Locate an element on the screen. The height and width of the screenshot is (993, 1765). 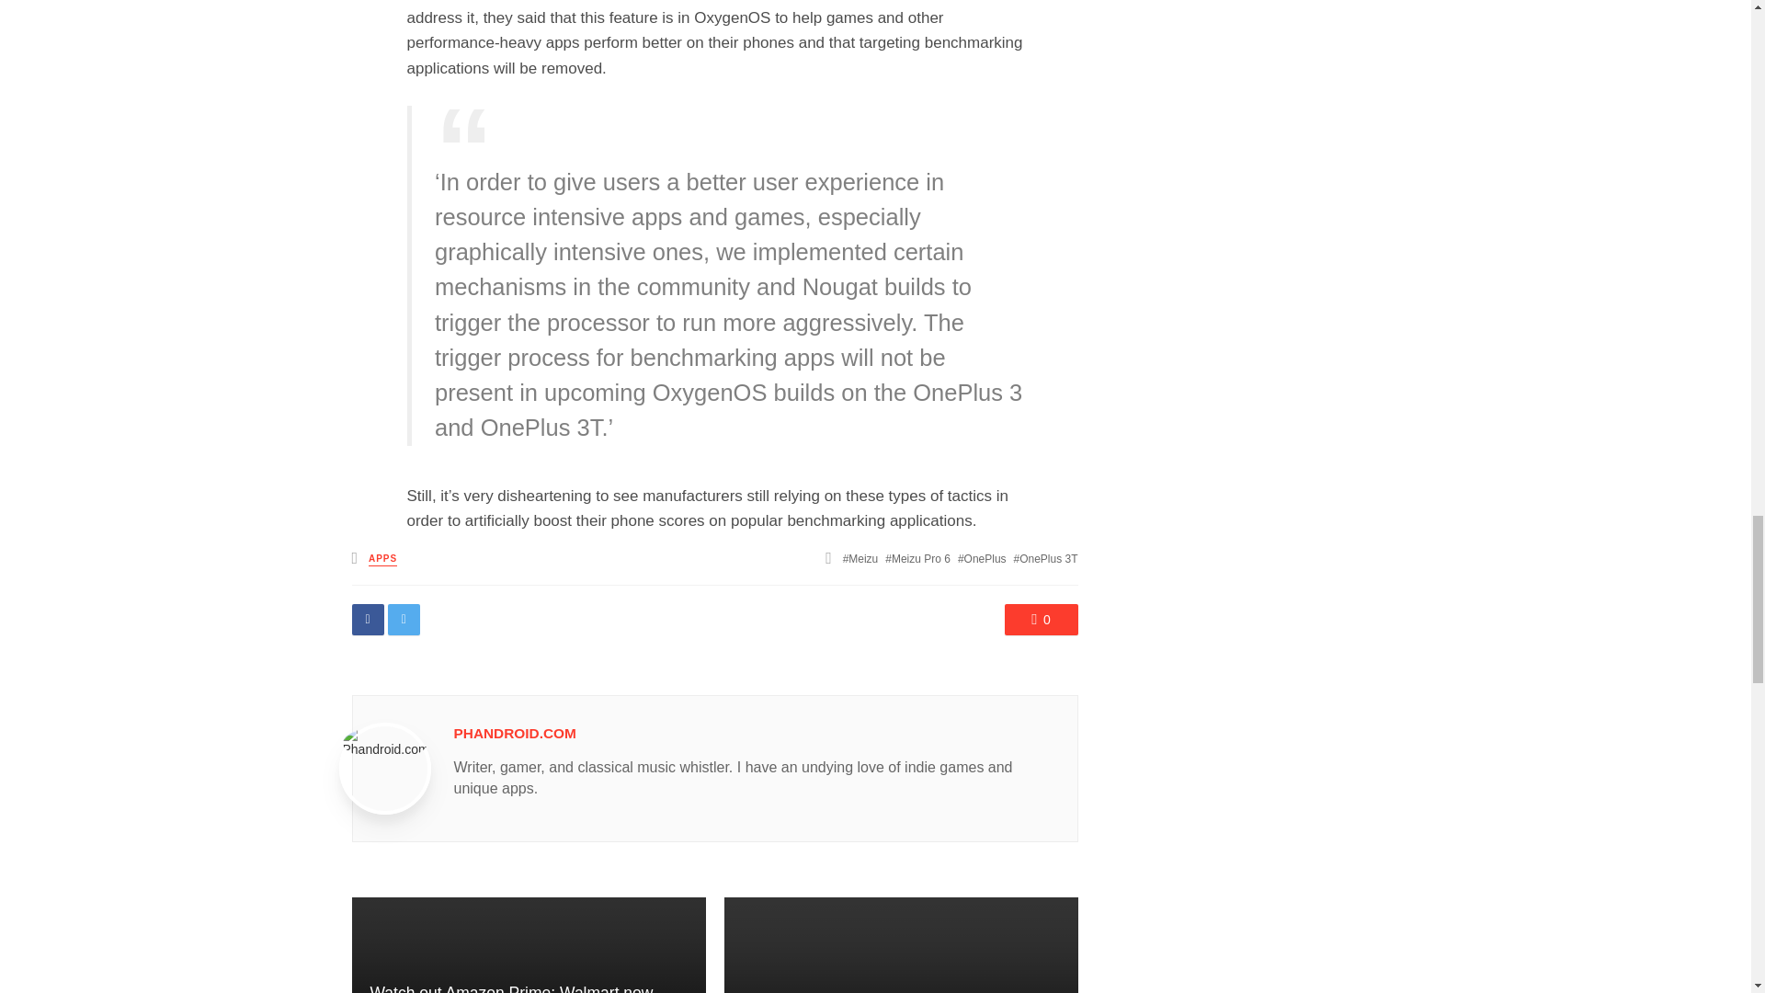
0 is located at coordinates (1041, 620).